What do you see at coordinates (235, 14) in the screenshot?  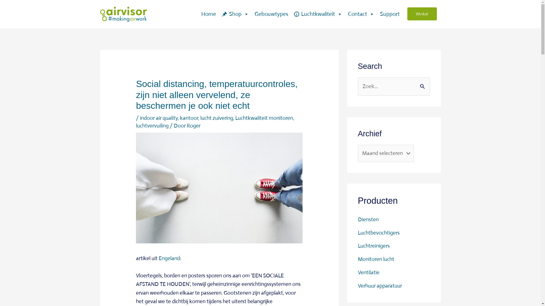 I see `Shop` at bounding box center [235, 14].